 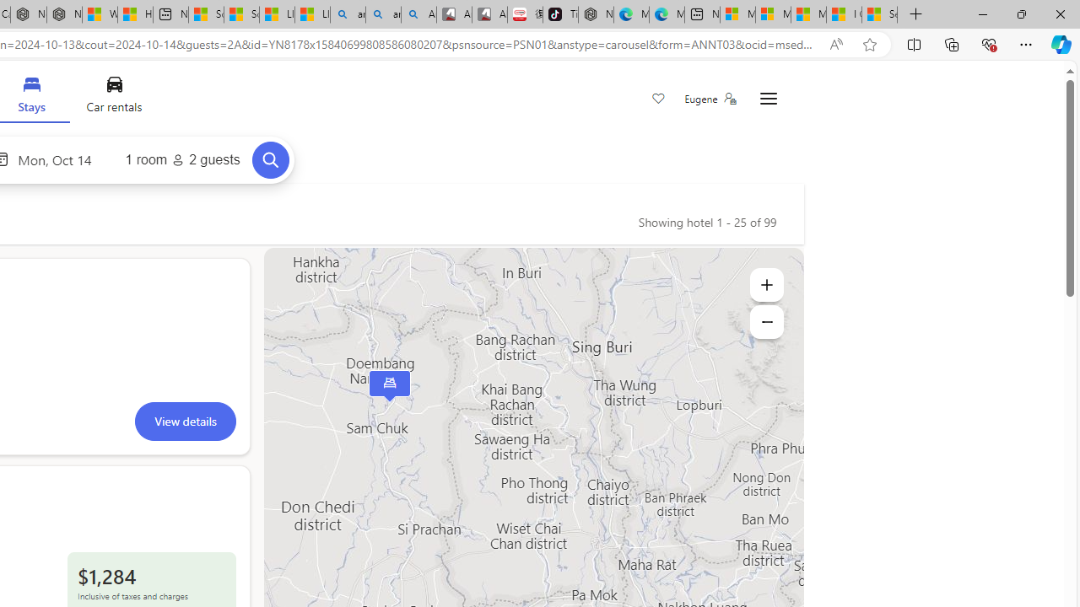 I want to click on View details, so click(x=185, y=421).